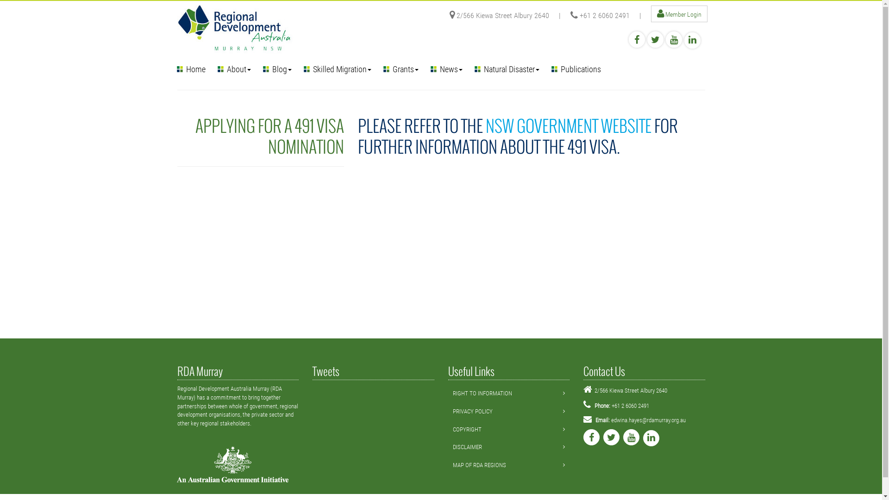  Describe the element at coordinates (482, 394) in the screenshot. I see `RIGHT TO INFORMATION` at that location.